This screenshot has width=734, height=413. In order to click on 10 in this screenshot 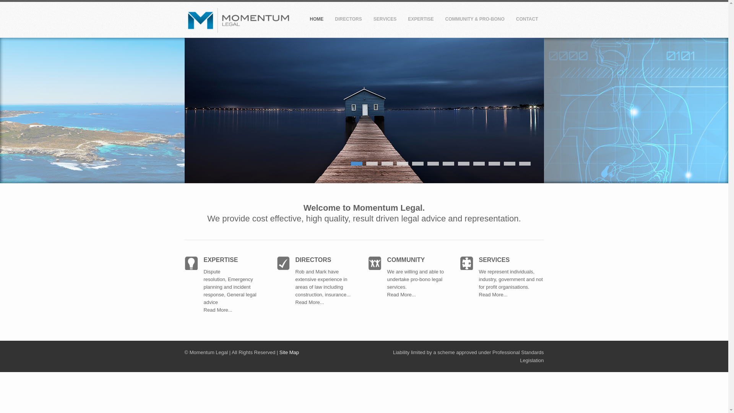, I will do `click(494, 164)`.